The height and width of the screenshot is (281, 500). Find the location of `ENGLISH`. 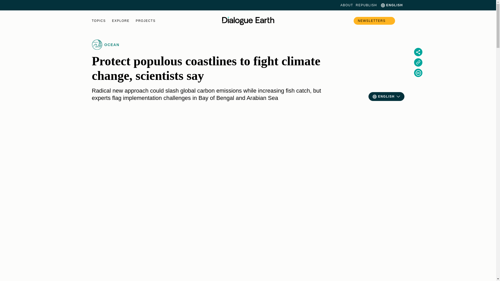

ENGLISH is located at coordinates (391, 5).